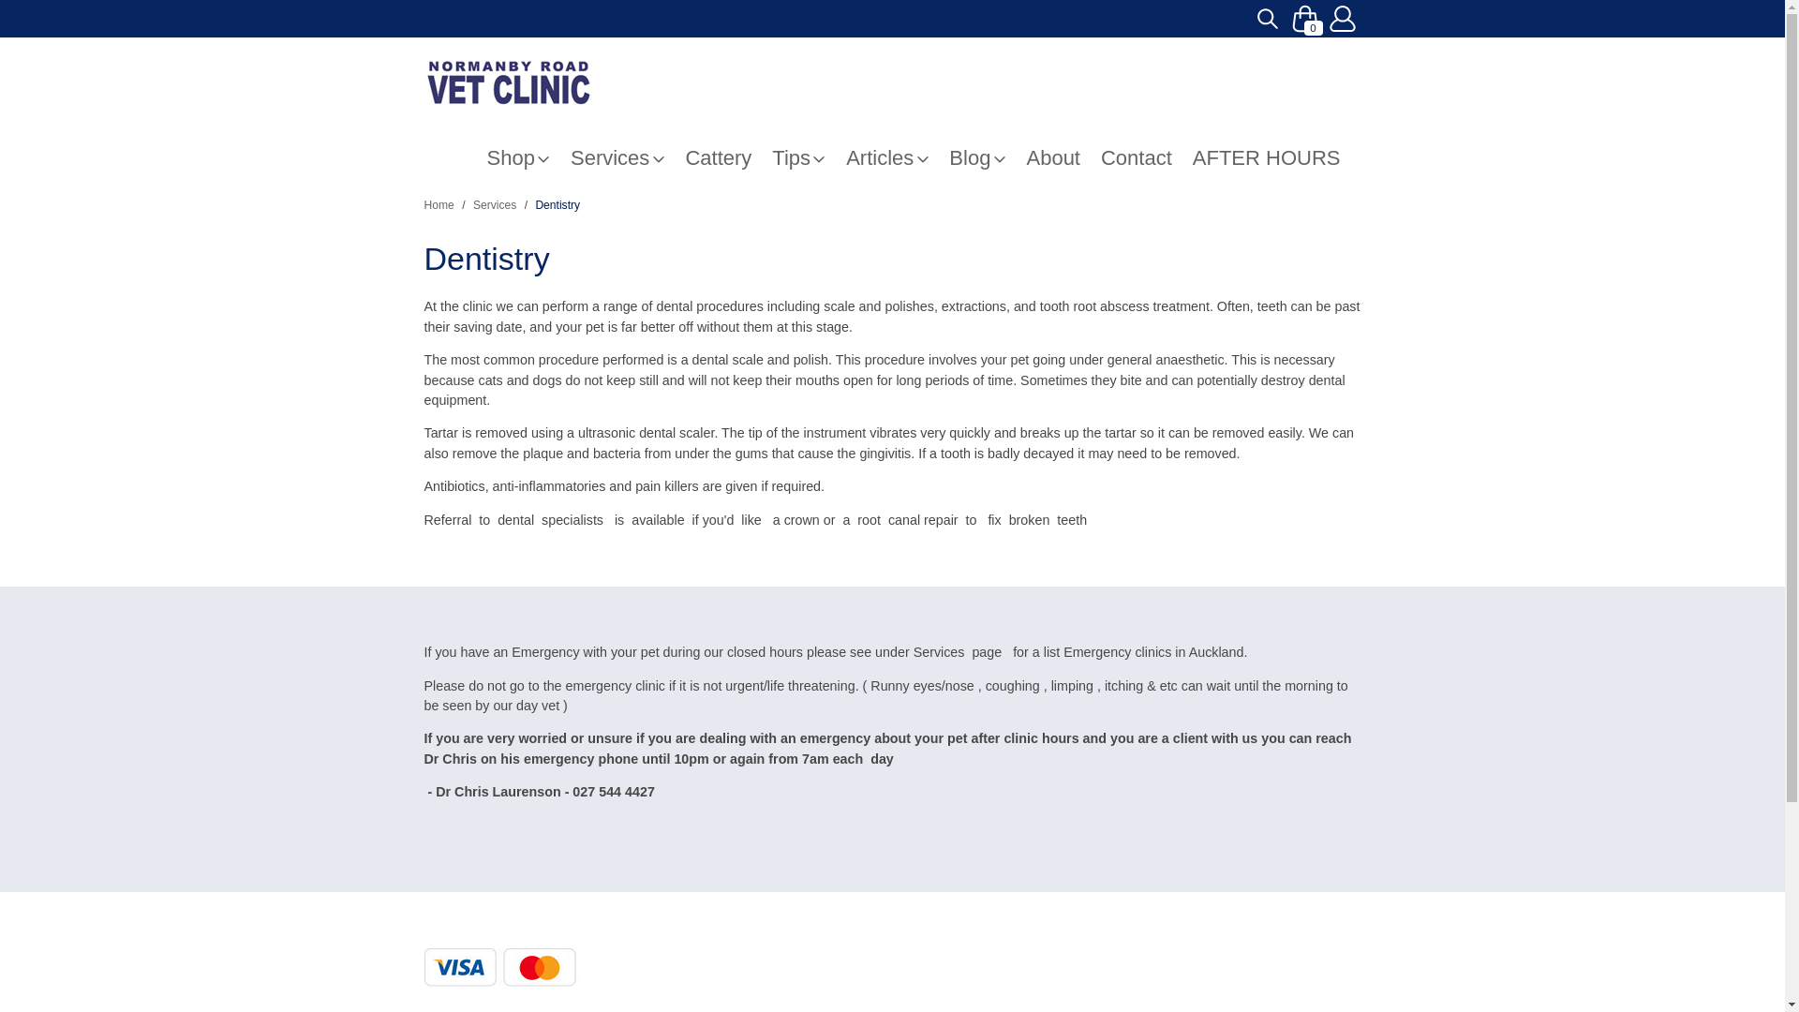 This screenshot has width=1799, height=1012. Describe the element at coordinates (1341, 19) in the screenshot. I see `Profile` at that location.